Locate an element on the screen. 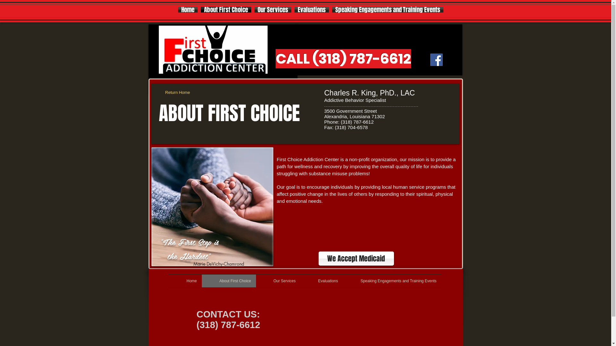 This screenshot has height=346, width=616. Evaluations is located at coordinates (311, 10).